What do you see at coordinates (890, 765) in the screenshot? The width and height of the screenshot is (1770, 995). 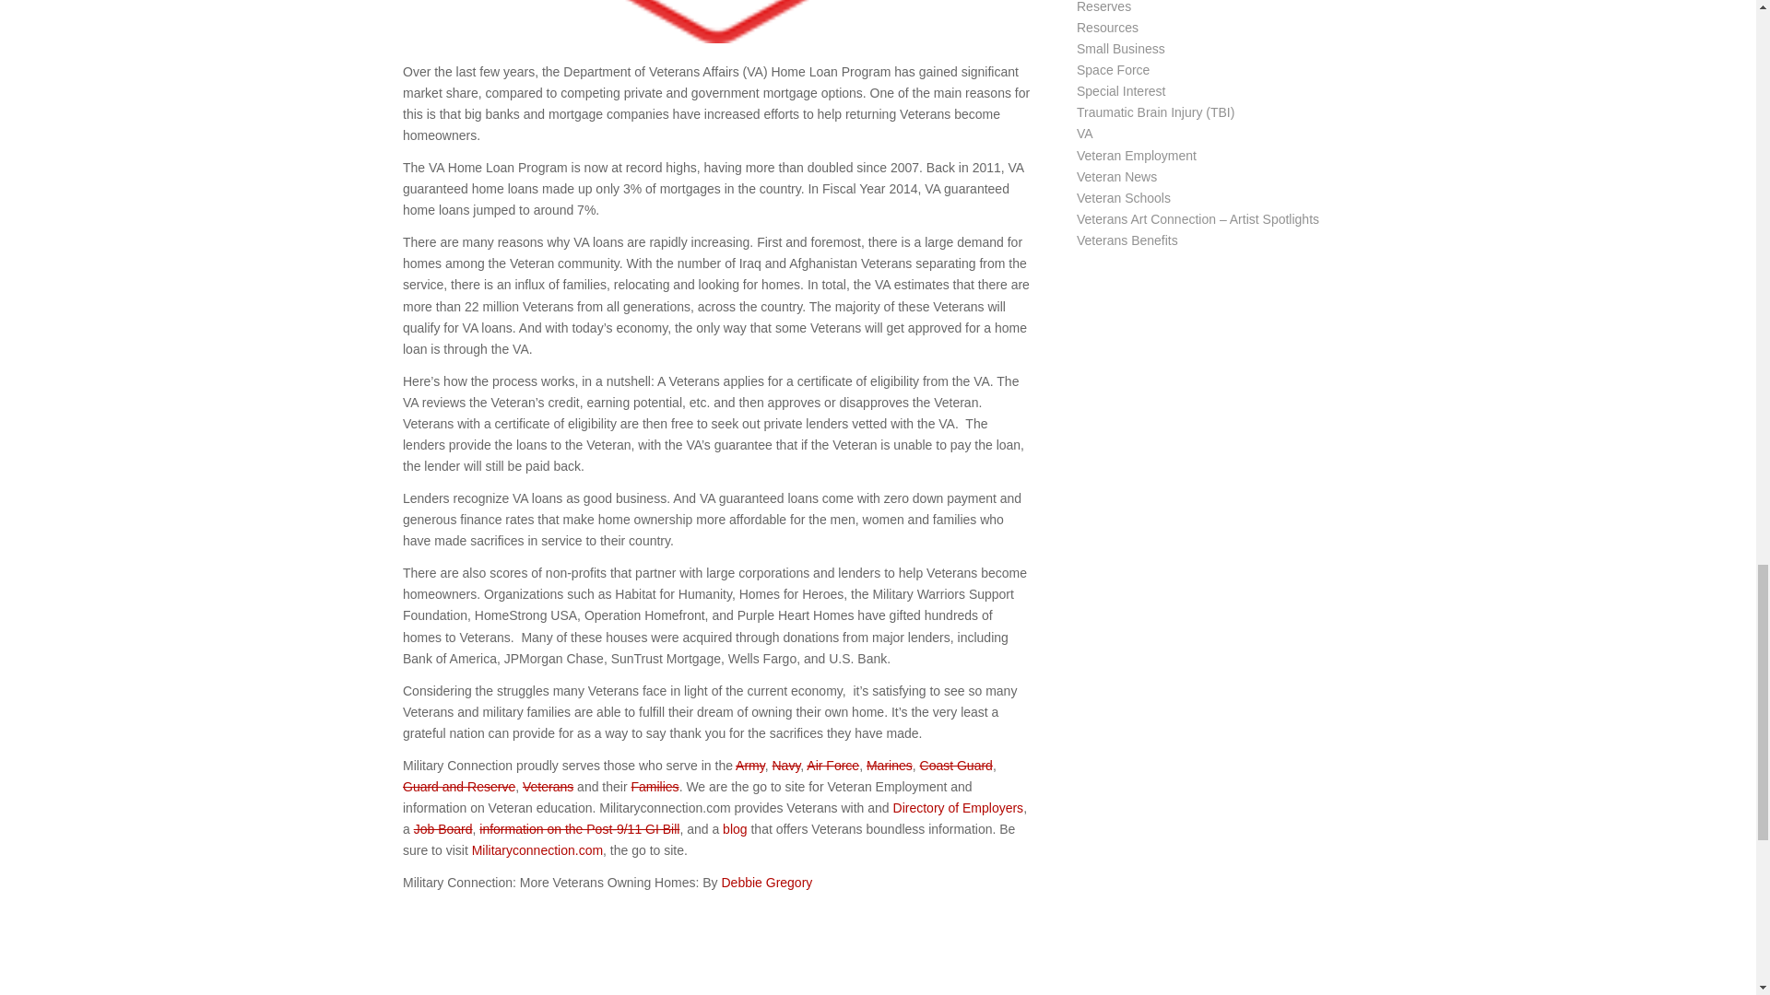 I see `Marines` at bounding box center [890, 765].